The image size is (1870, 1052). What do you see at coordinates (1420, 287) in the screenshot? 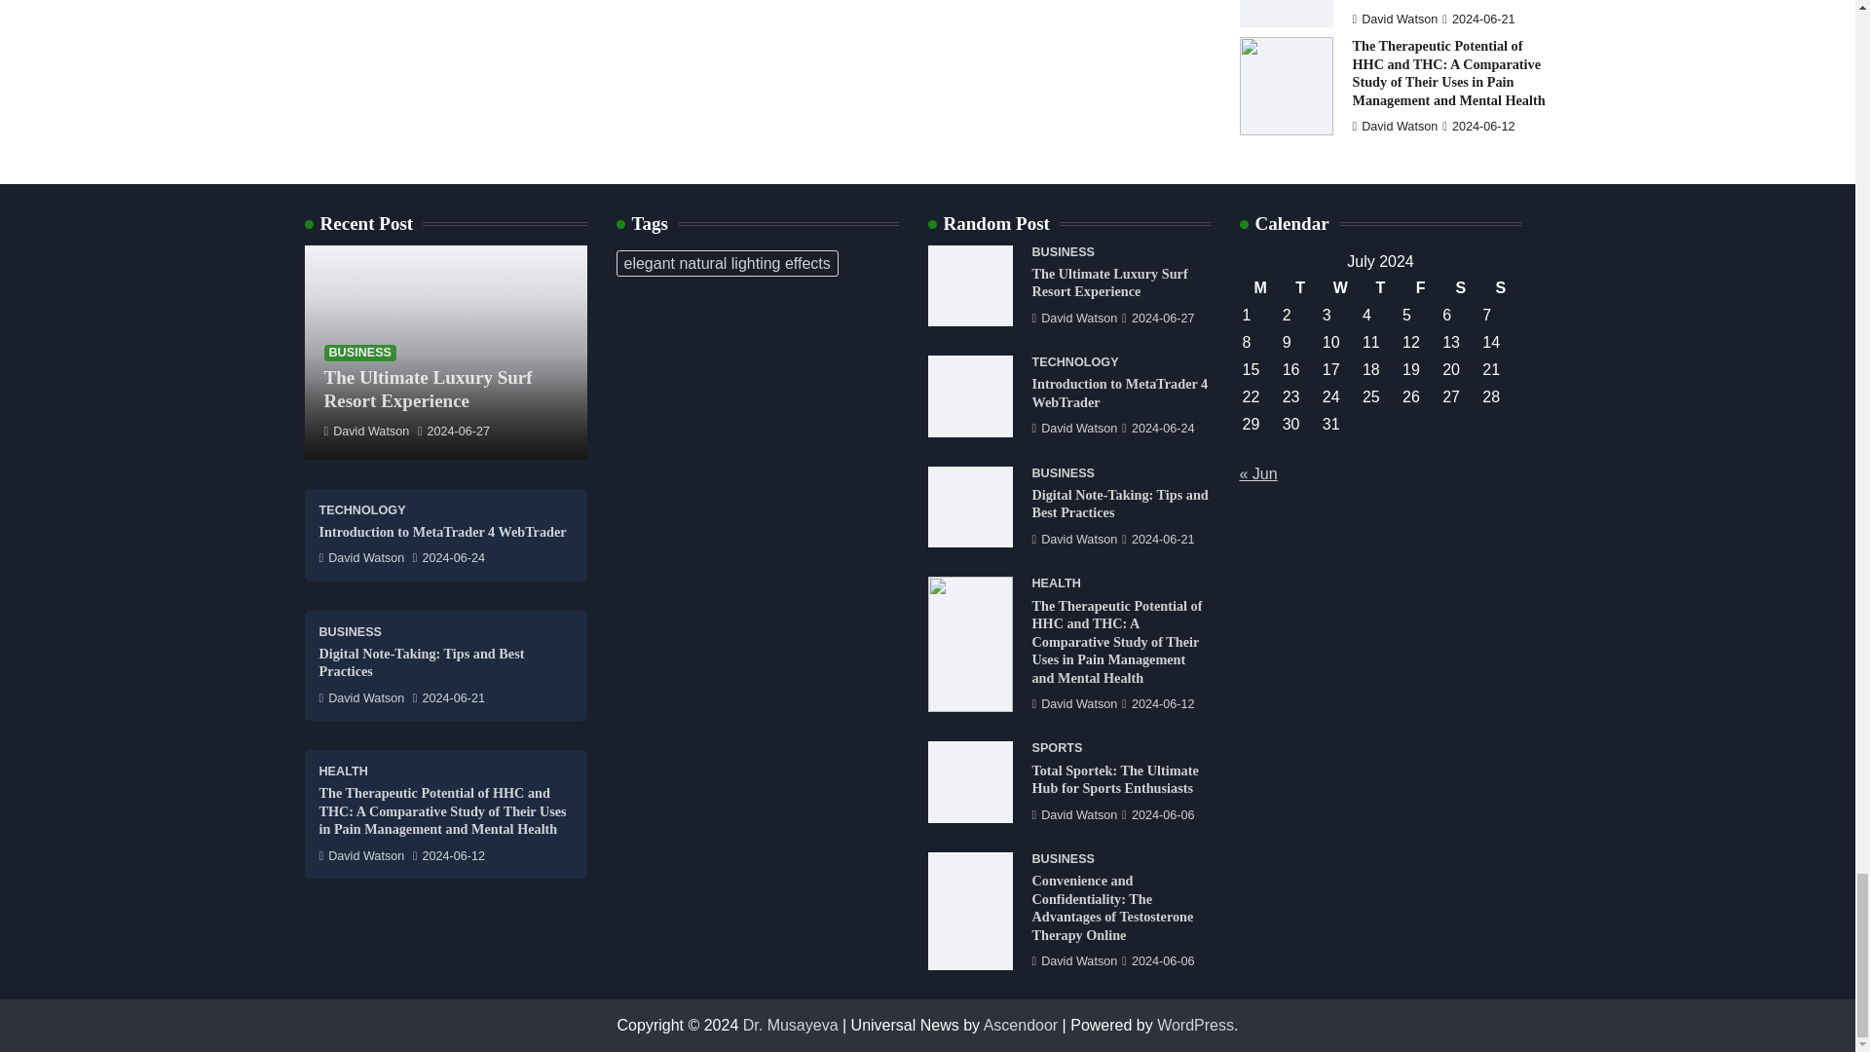
I see `Friday` at bounding box center [1420, 287].